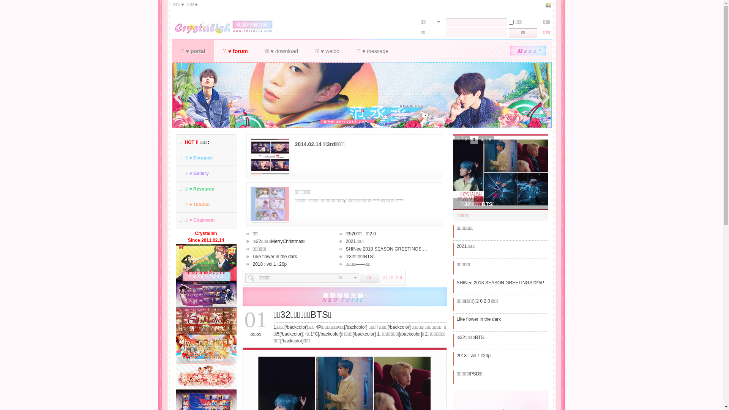  Describe the element at coordinates (226, 25) in the screenshot. I see ` ` at that location.